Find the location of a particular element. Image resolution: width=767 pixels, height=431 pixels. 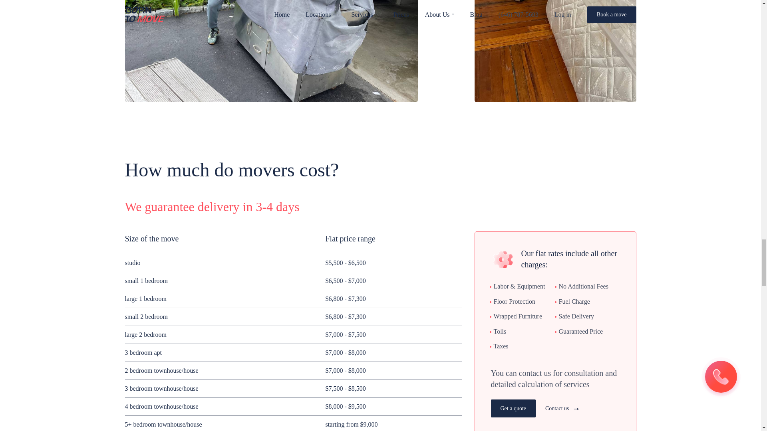

Contact us is located at coordinates (562, 409).